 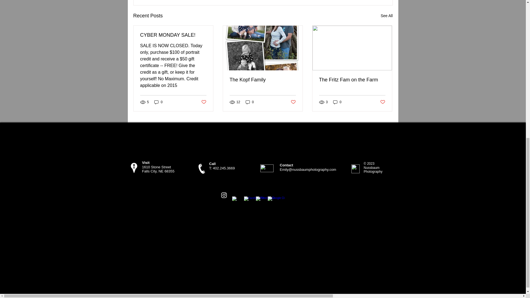 I want to click on 0, so click(x=158, y=102).